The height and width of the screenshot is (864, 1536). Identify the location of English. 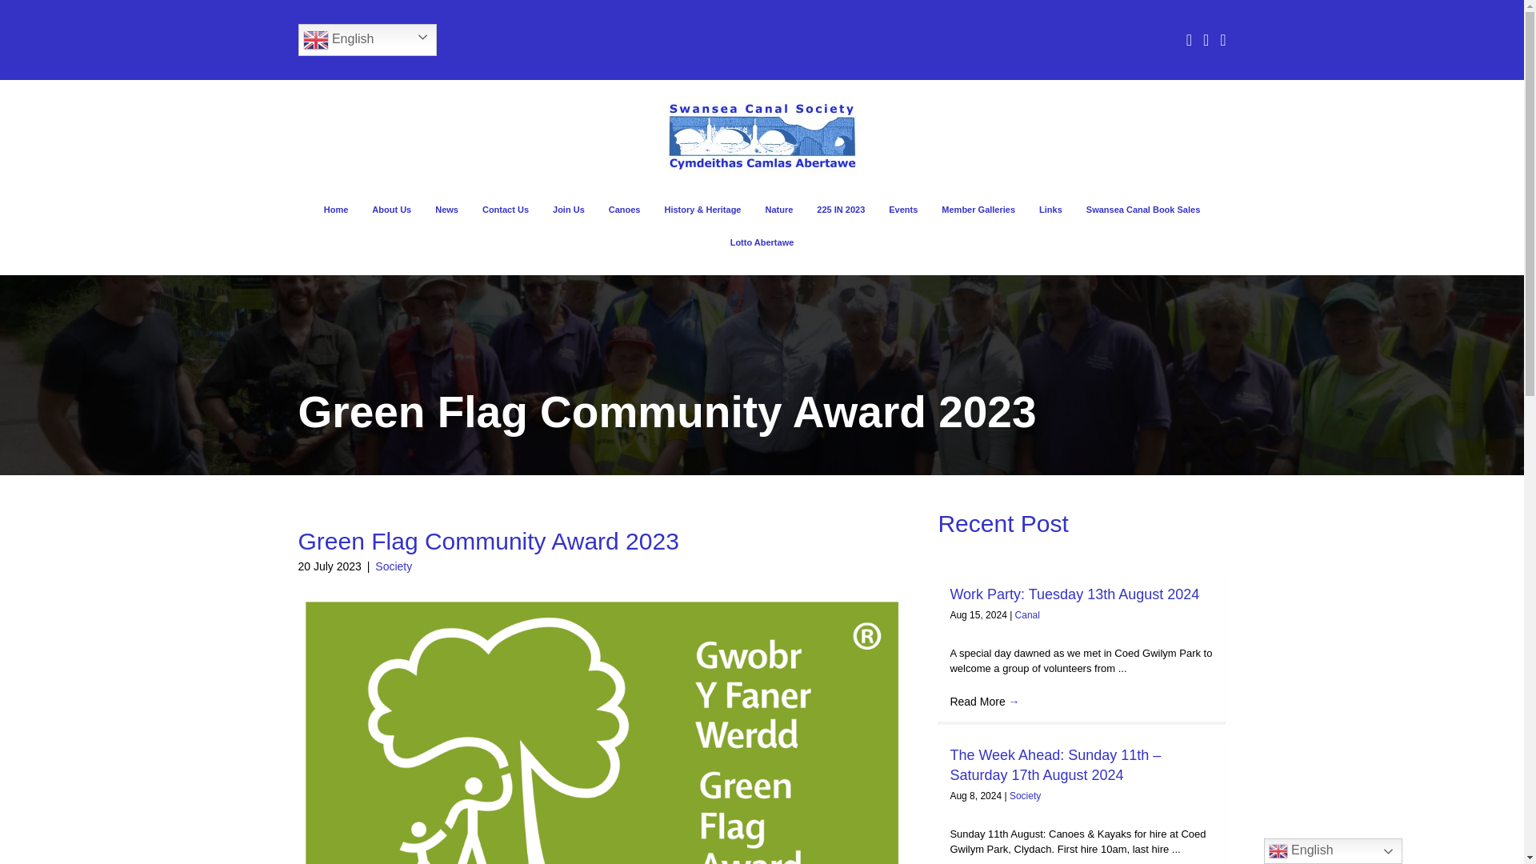
(366, 40).